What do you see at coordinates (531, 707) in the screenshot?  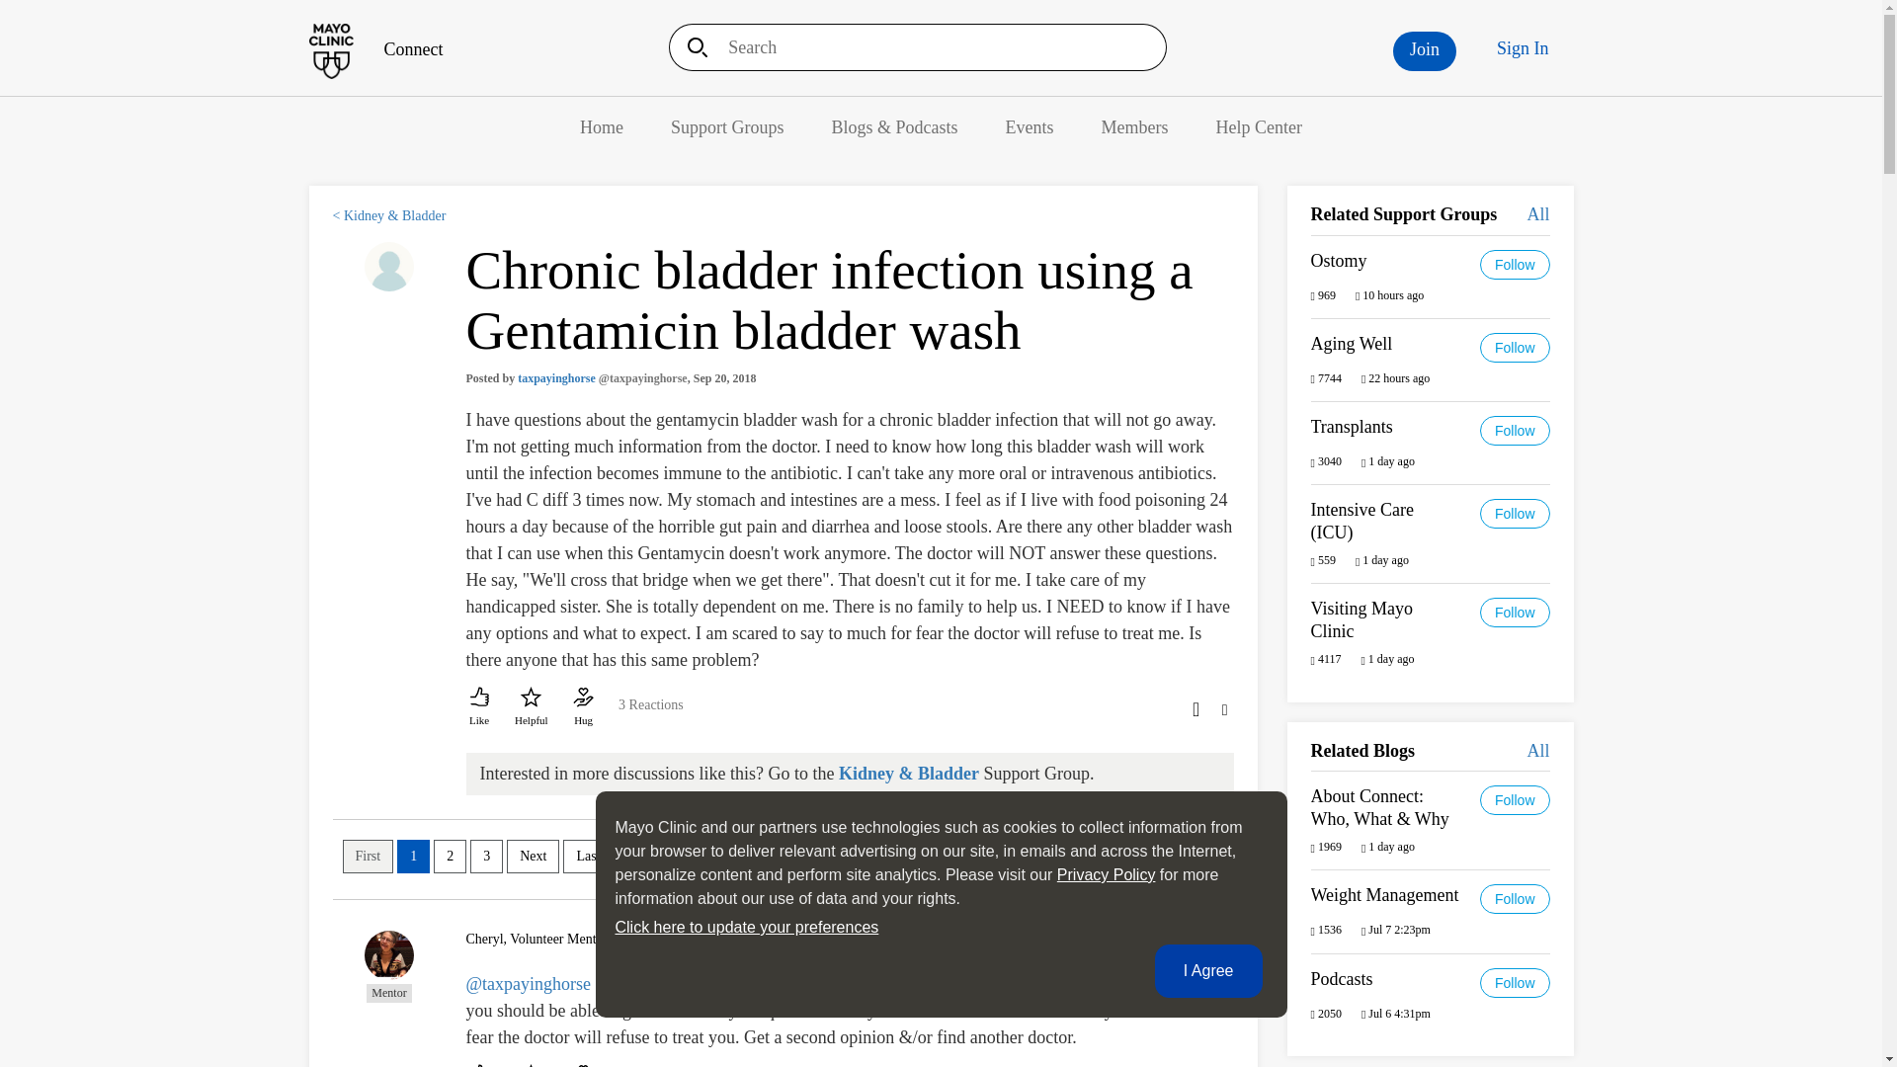 I see `Helpful: indicate that you found this discussion helpful.` at bounding box center [531, 707].